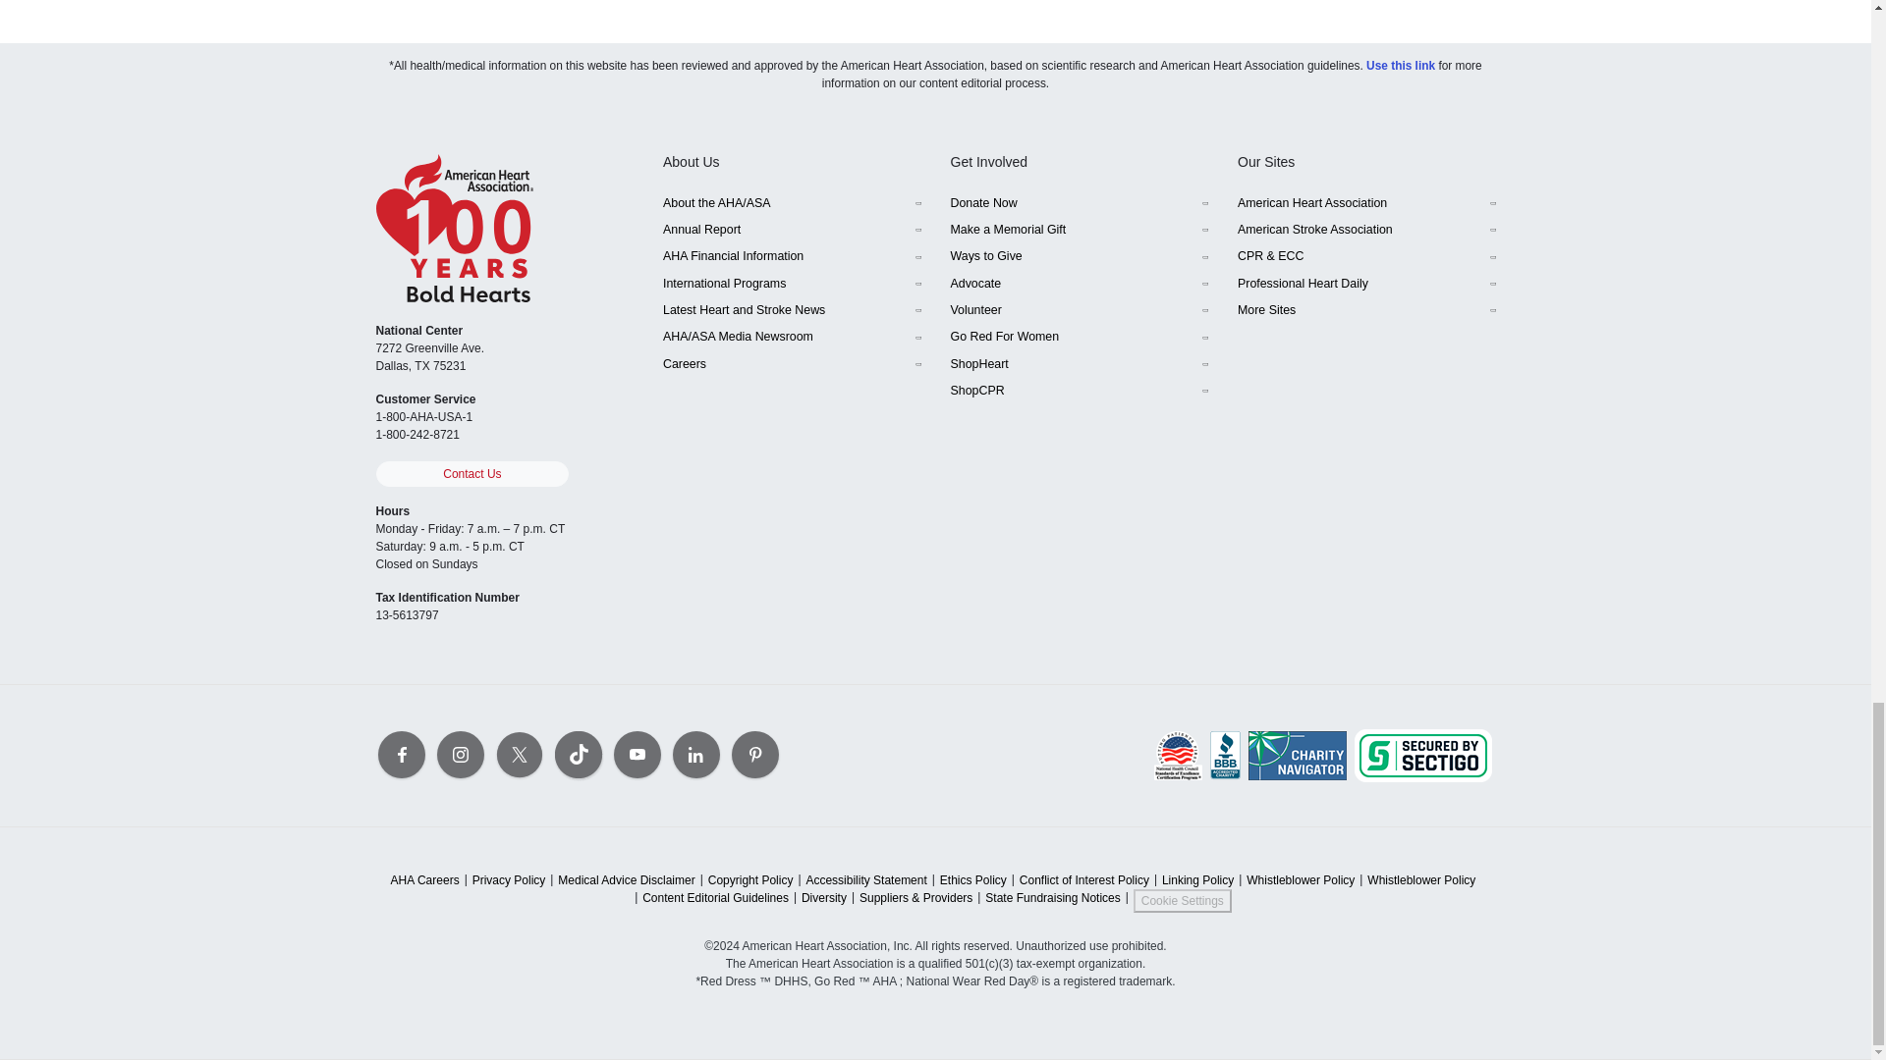 This screenshot has width=1886, height=1060. What do you see at coordinates (792, 283) in the screenshot?
I see `International Programs` at bounding box center [792, 283].